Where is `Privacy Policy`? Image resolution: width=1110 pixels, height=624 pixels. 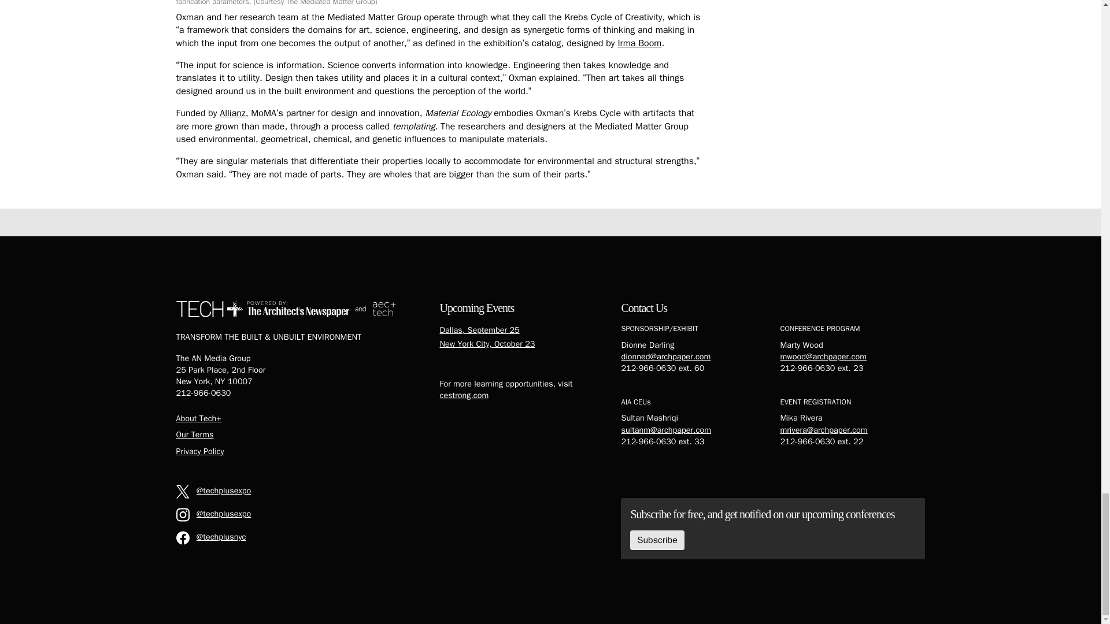 Privacy Policy is located at coordinates (199, 451).